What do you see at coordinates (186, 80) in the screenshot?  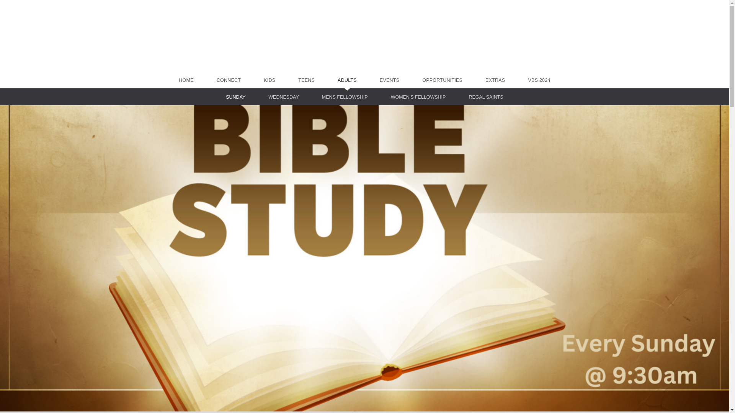 I see `HOME` at bounding box center [186, 80].